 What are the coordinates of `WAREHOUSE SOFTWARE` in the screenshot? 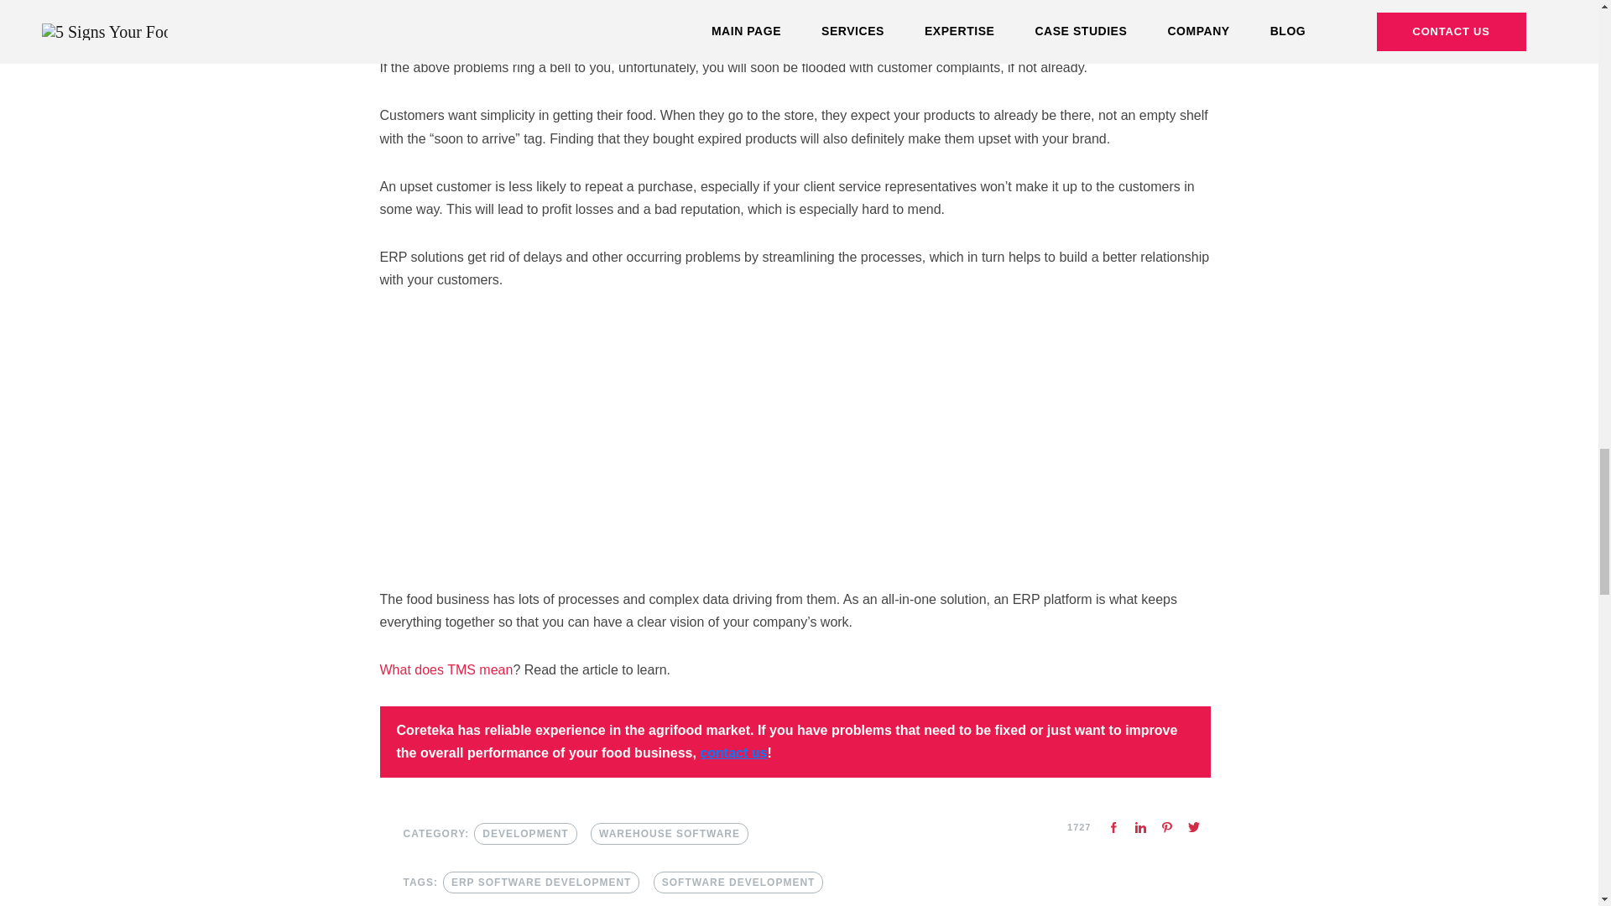 It's located at (670, 833).